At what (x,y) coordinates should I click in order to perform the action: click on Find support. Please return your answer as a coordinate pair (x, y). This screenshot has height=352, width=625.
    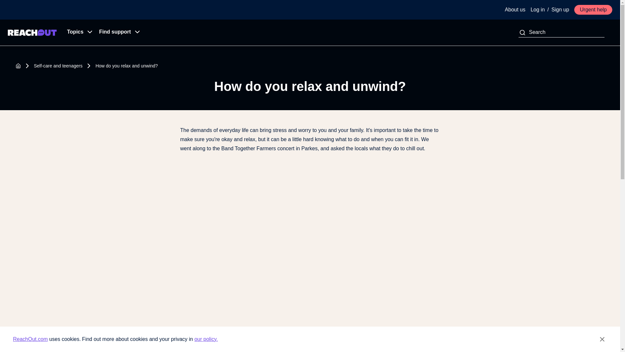
    Looking at the image, I should click on (117, 33).